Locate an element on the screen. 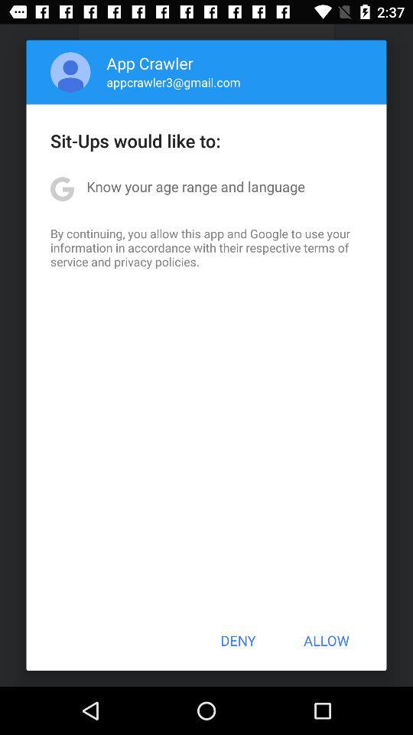 Image resolution: width=413 pixels, height=735 pixels. turn off the appcrawler3@gmail.com item is located at coordinates (173, 82).